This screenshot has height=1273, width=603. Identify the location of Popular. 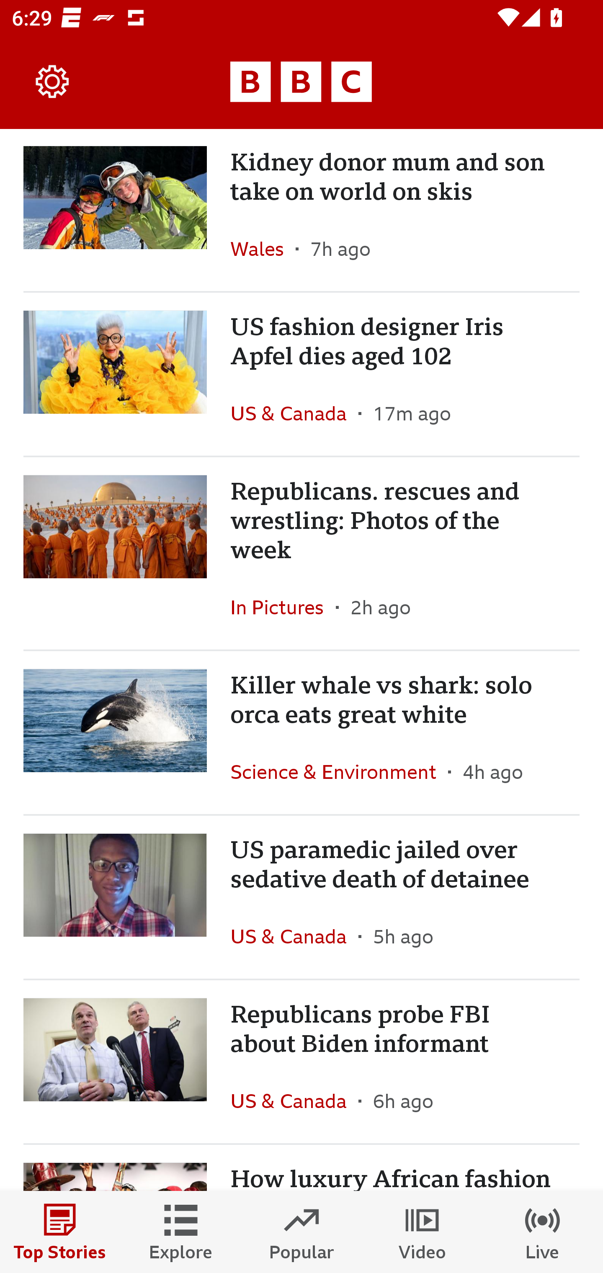
(301, 1232).